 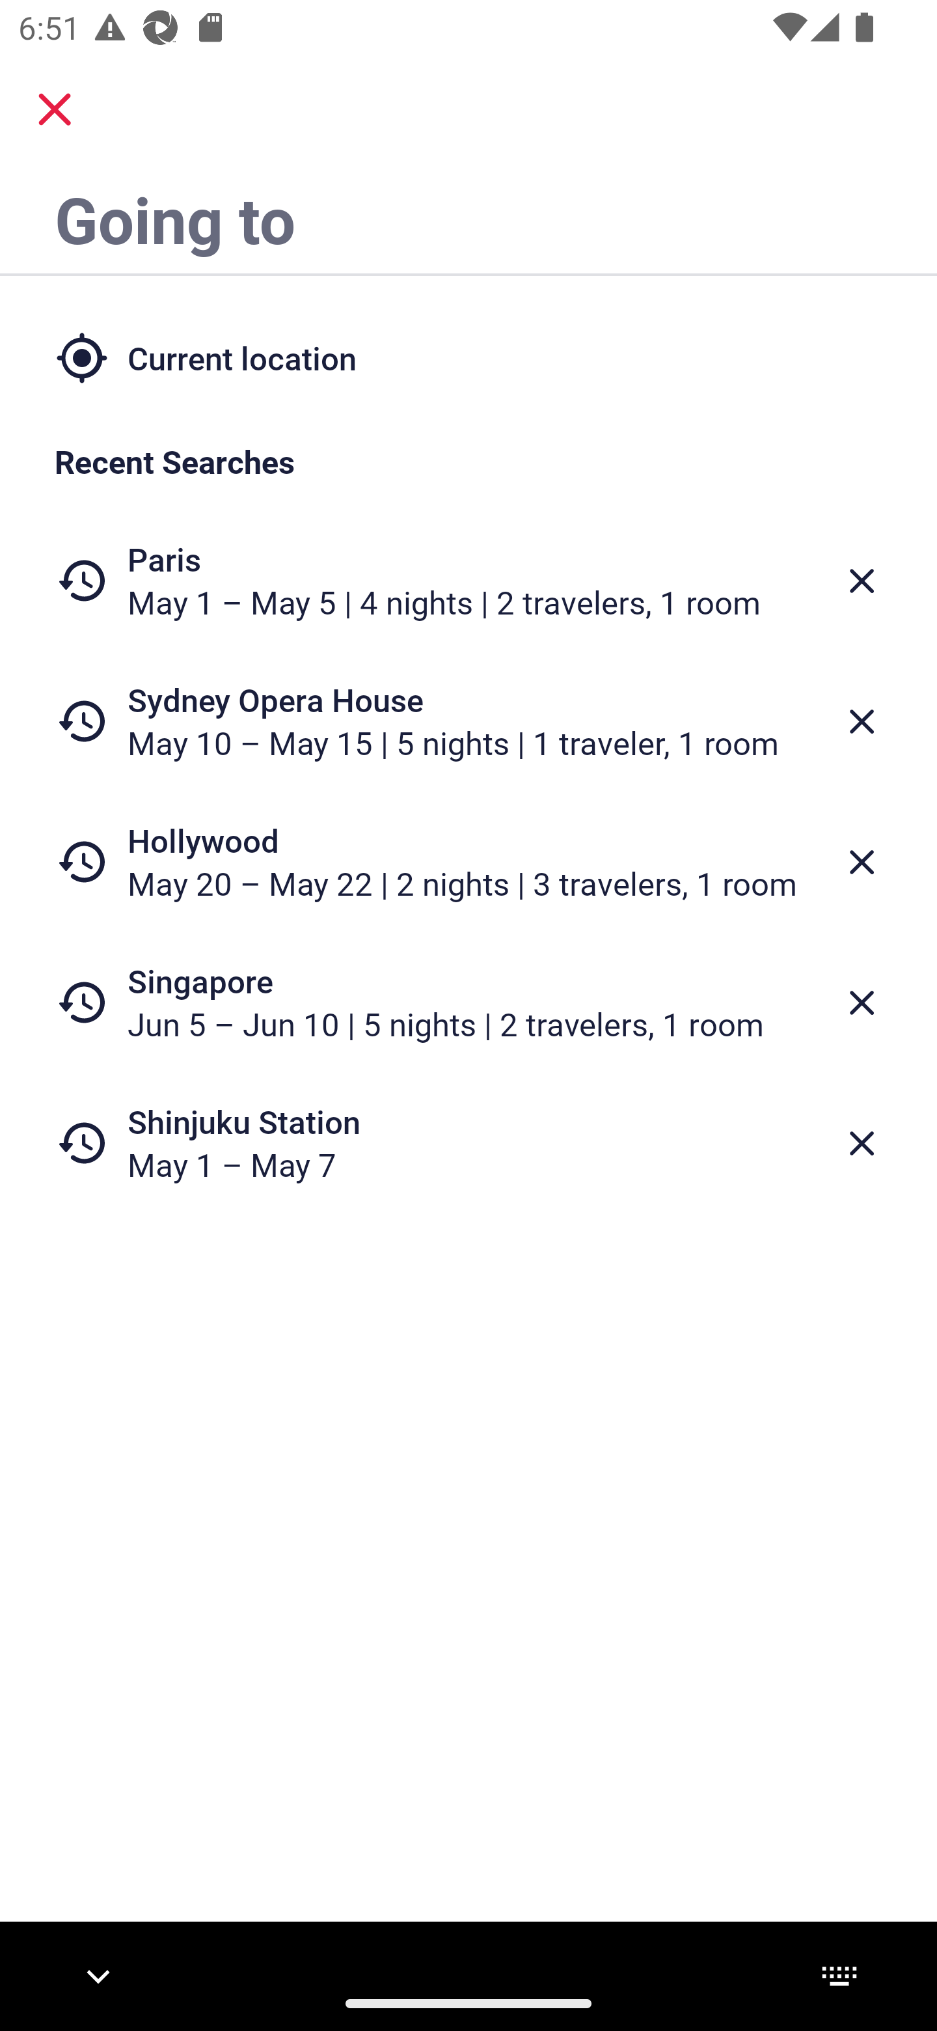 What do you see at coordinates (468, 1142) in the screenshot?
I see `Shinjuku Station May 1 – May 7` at bounding box center [468, 1142].